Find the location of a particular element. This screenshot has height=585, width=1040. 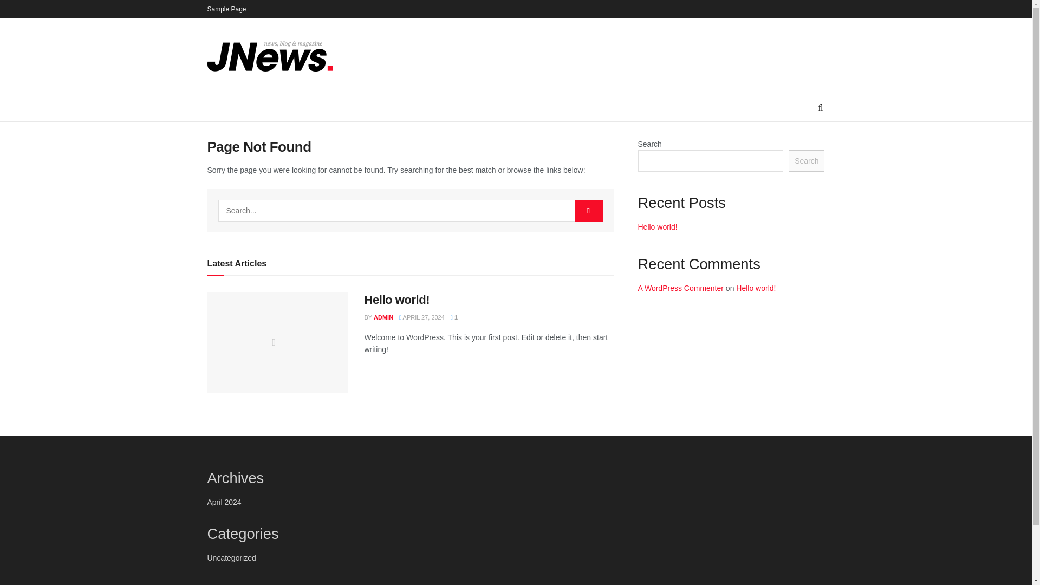

Hello world! is located at coordinates (658, 226).